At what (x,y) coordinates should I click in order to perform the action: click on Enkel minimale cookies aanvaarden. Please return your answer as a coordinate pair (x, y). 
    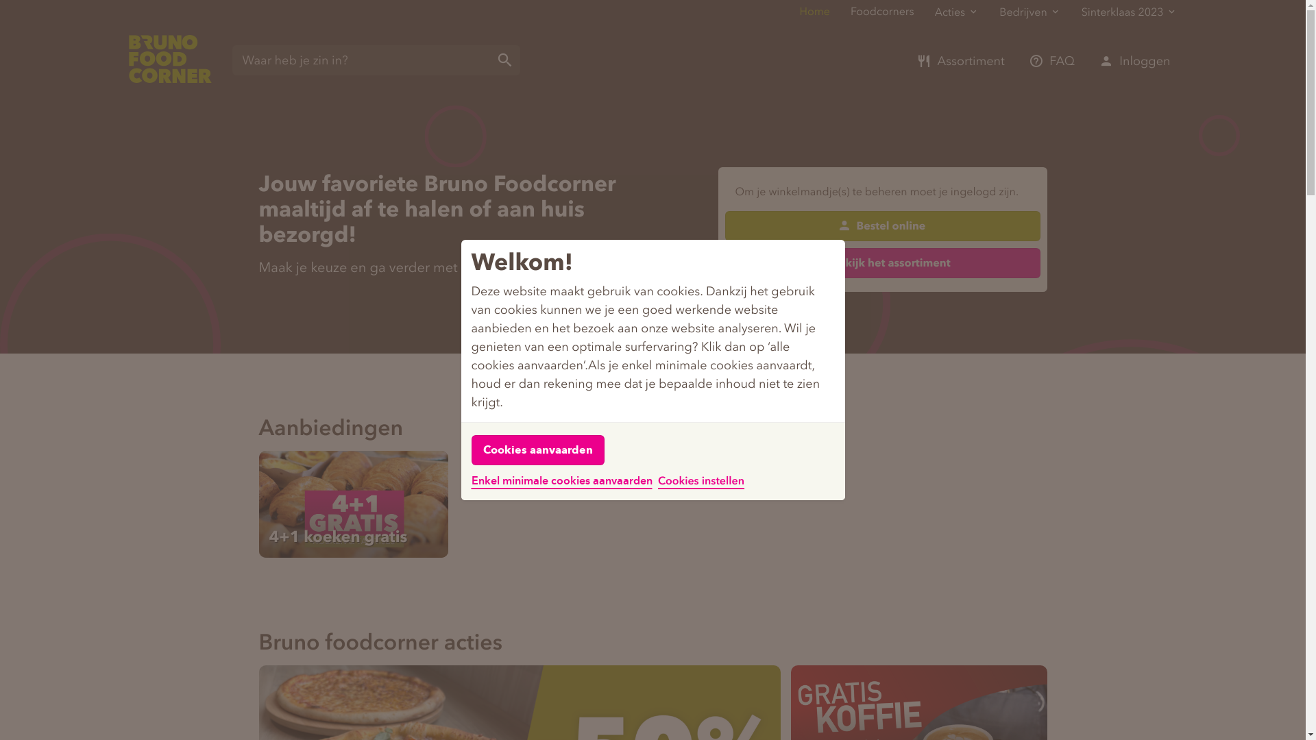
    Looking at the image, I should click on (562, 481).